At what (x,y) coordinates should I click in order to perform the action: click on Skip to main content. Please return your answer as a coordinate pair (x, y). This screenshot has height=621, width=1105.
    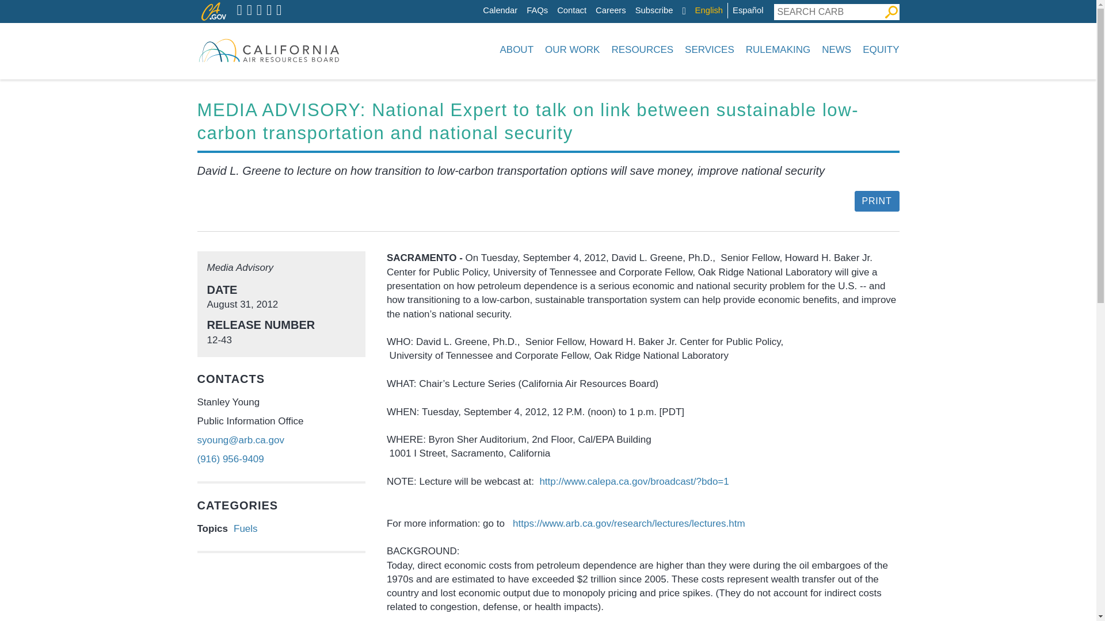
    Looking at the image, I should click on (486, 3).